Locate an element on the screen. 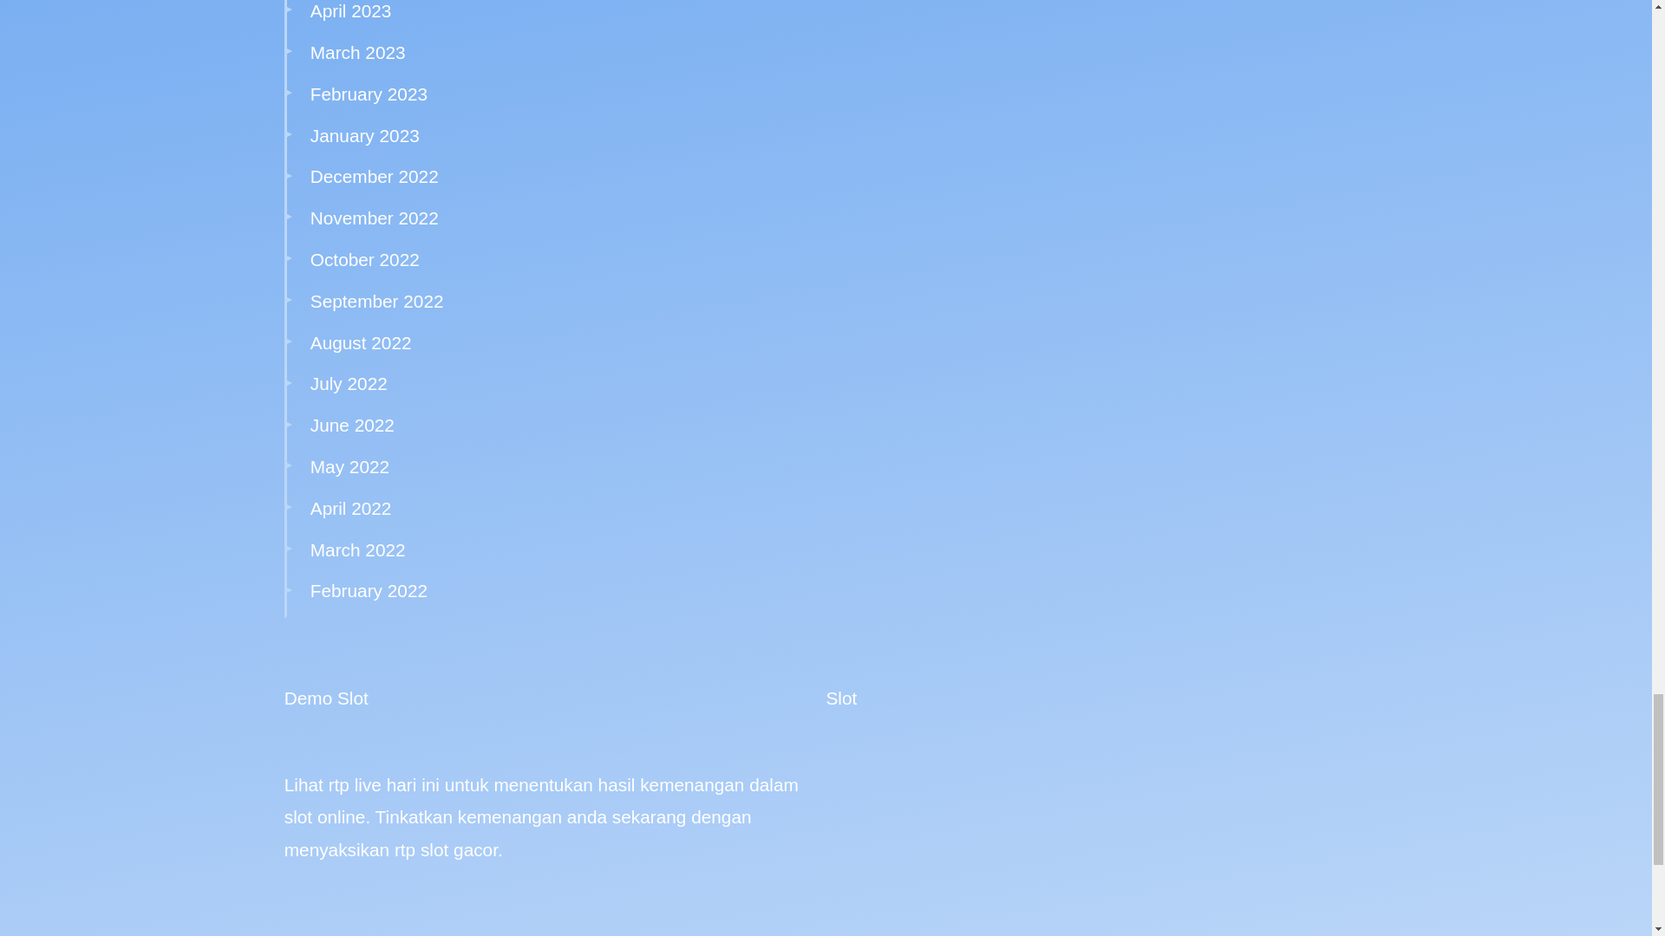  March 2023 is located at coordinates (357, 52).